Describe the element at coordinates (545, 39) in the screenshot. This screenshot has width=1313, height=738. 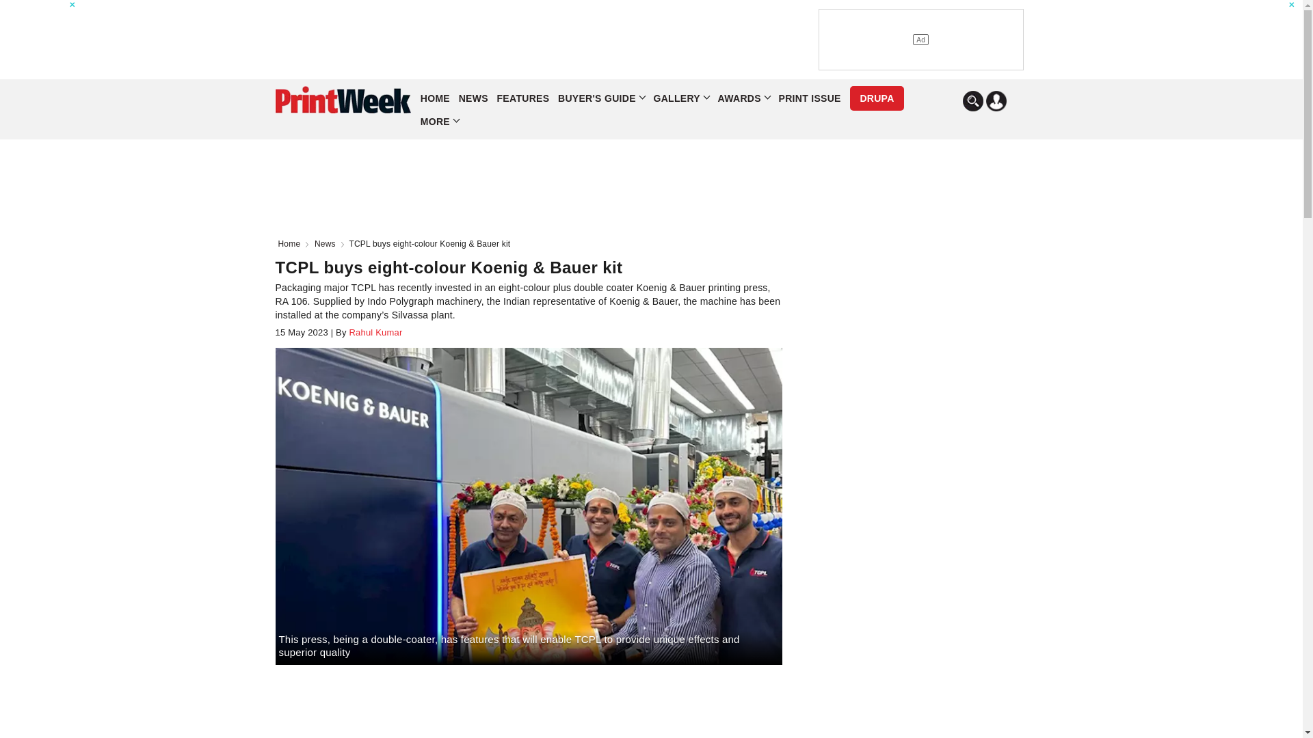
I see `3rd party ad content` at that location.